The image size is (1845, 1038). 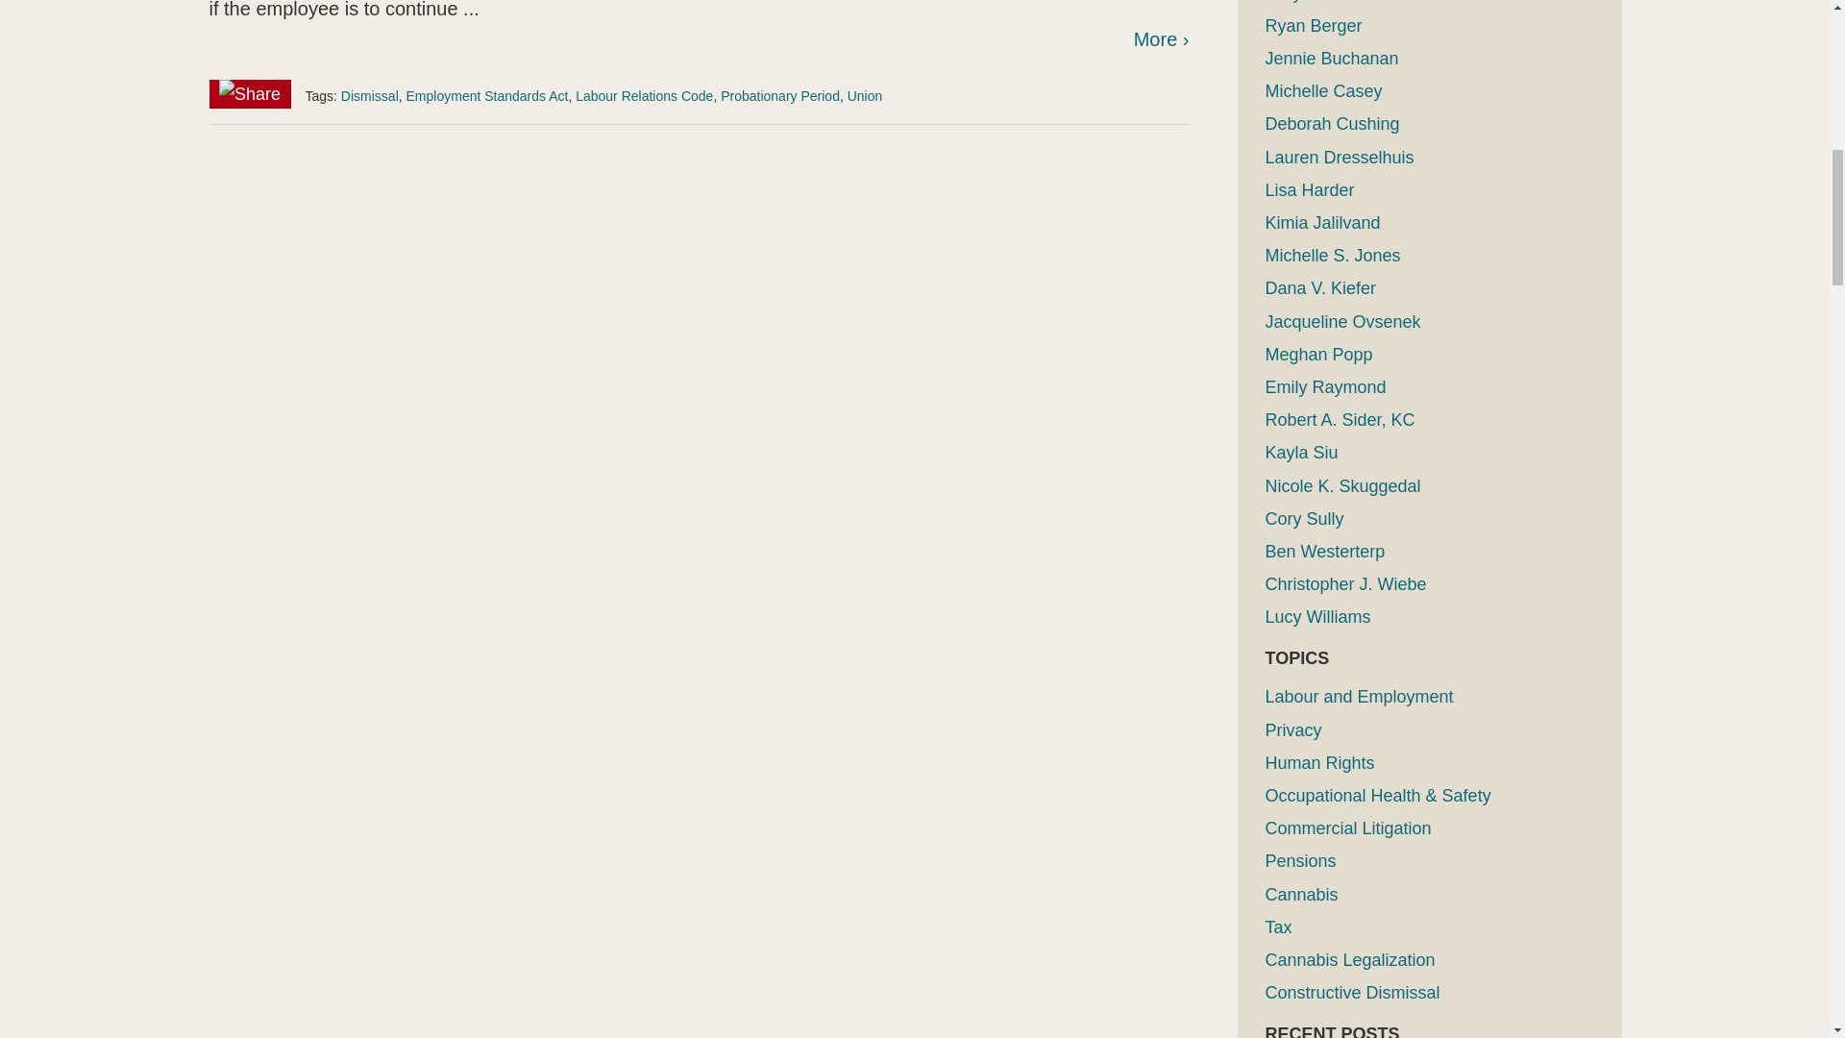 What do you see at coordinates (1309, 190) in the screenshot?
I see `Lisa Harder` at bounding box center [1309, 190].